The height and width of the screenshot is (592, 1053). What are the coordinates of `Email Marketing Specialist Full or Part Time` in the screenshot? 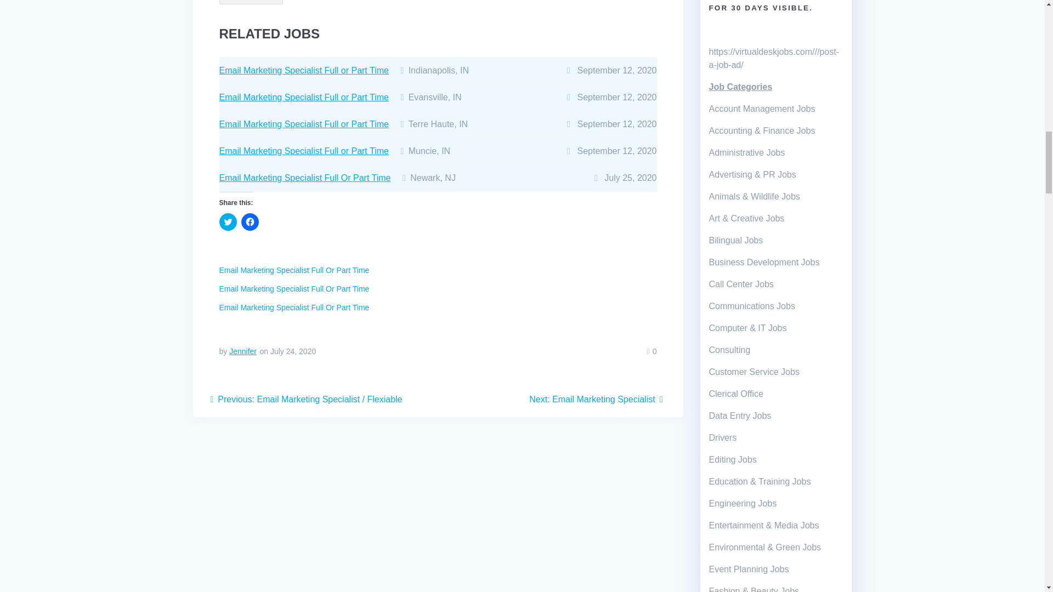 It's located at (304, 70).